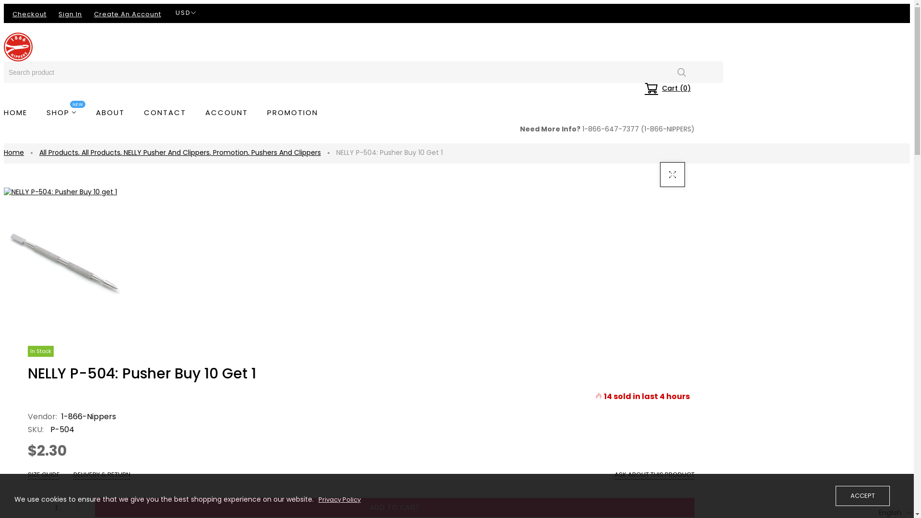  What do you see at coordinates (232, 153) in the screenshot?
I see `Promotion,` at bounding box center [232, 153].